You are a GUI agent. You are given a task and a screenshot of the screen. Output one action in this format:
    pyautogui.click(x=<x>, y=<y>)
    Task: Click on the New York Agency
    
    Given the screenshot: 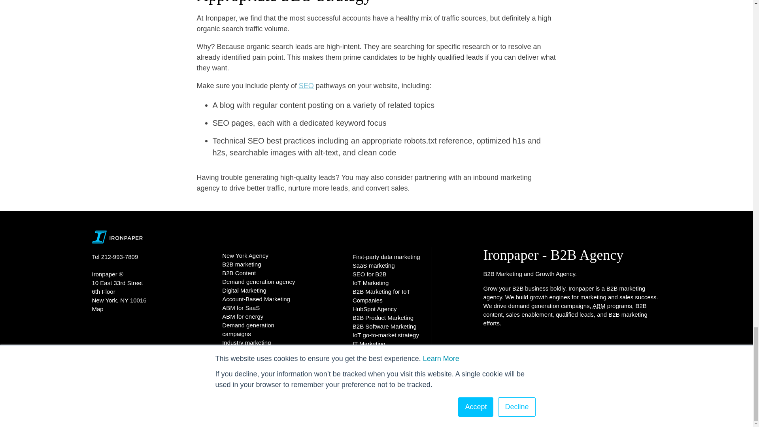 What is the action you would take?
    pyautogui.click(x=245, y=255)
    